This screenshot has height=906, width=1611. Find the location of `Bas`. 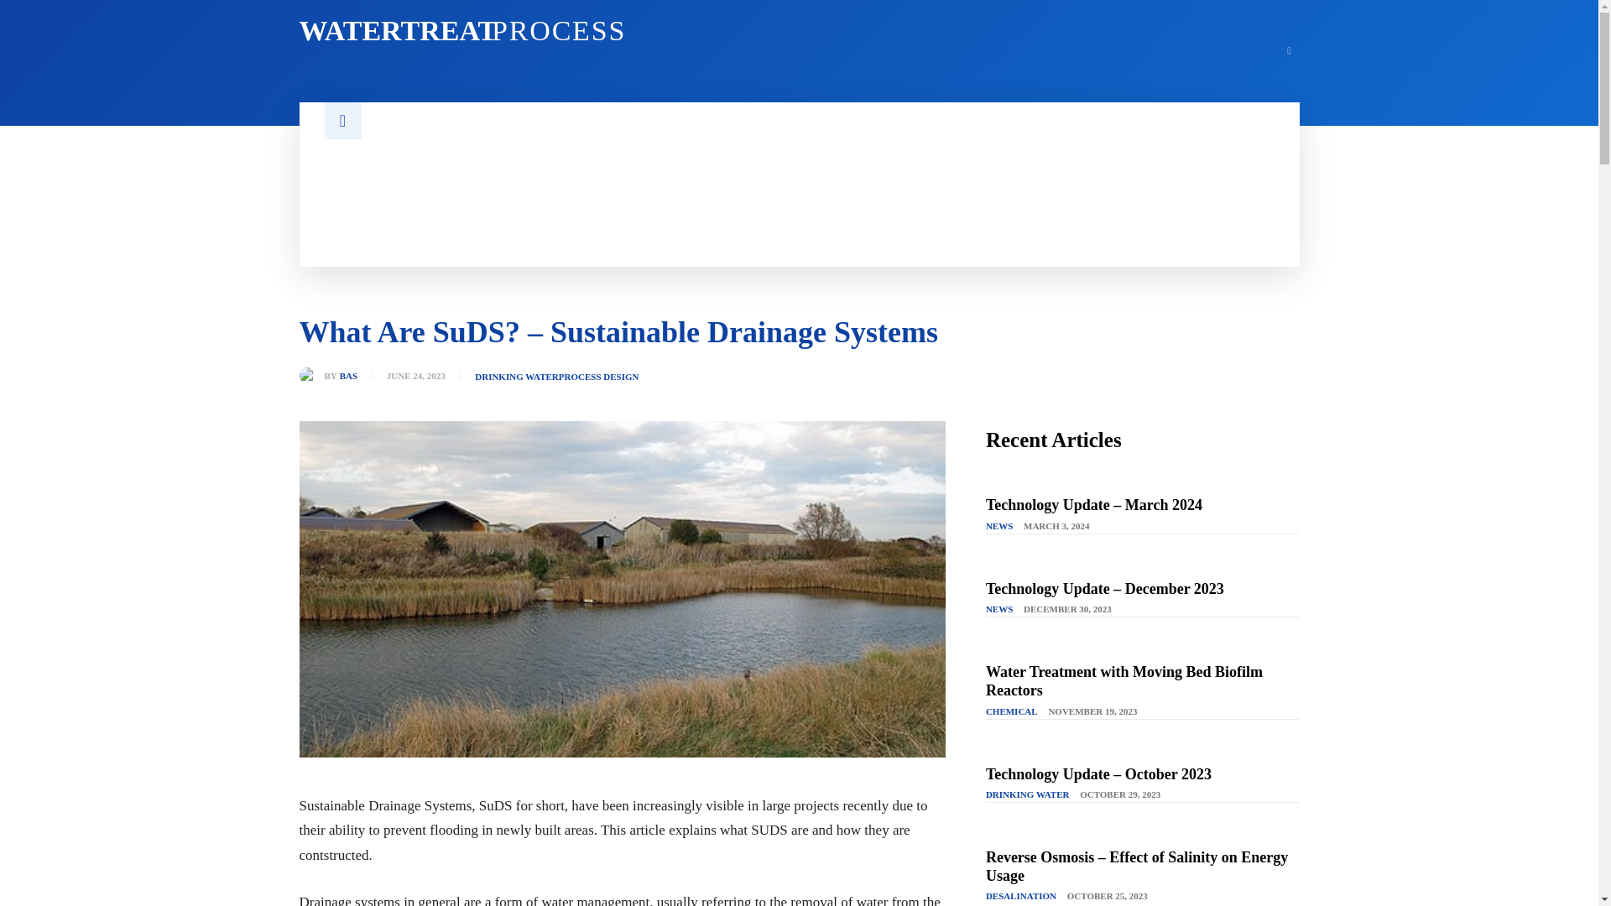

Bas is located at coordinates (1124, 680).